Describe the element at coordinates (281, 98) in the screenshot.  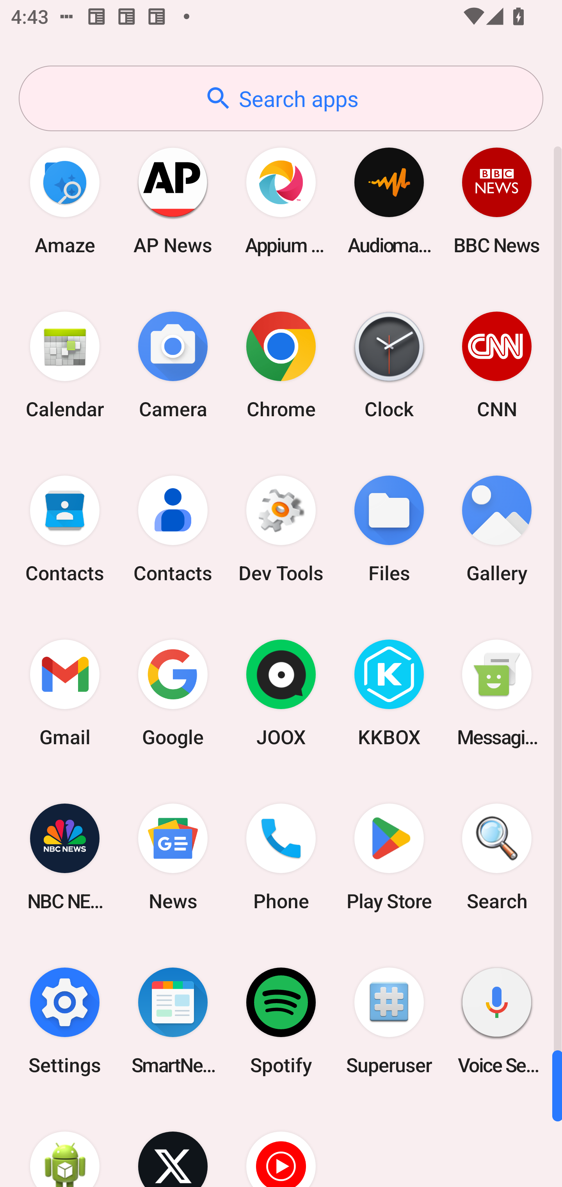
I see `  Search apps` at that location.